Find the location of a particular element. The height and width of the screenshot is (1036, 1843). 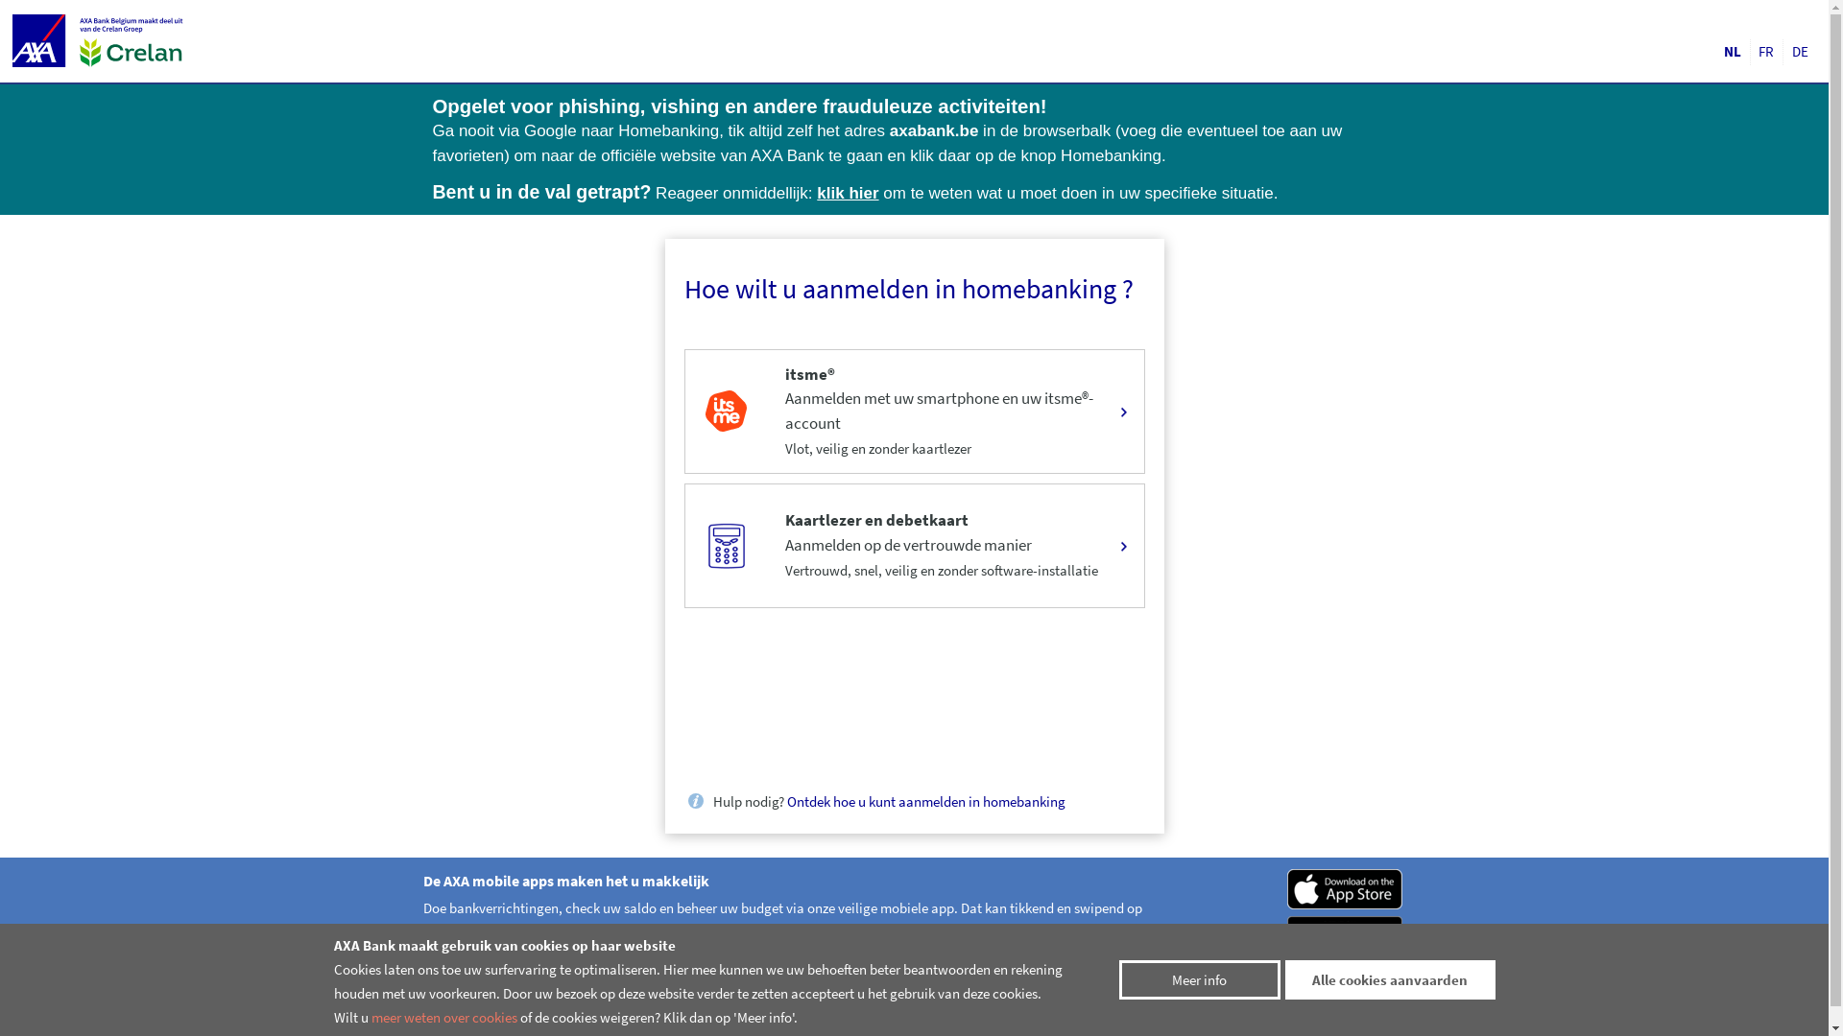

FR is located at coordinates (1767, 52).